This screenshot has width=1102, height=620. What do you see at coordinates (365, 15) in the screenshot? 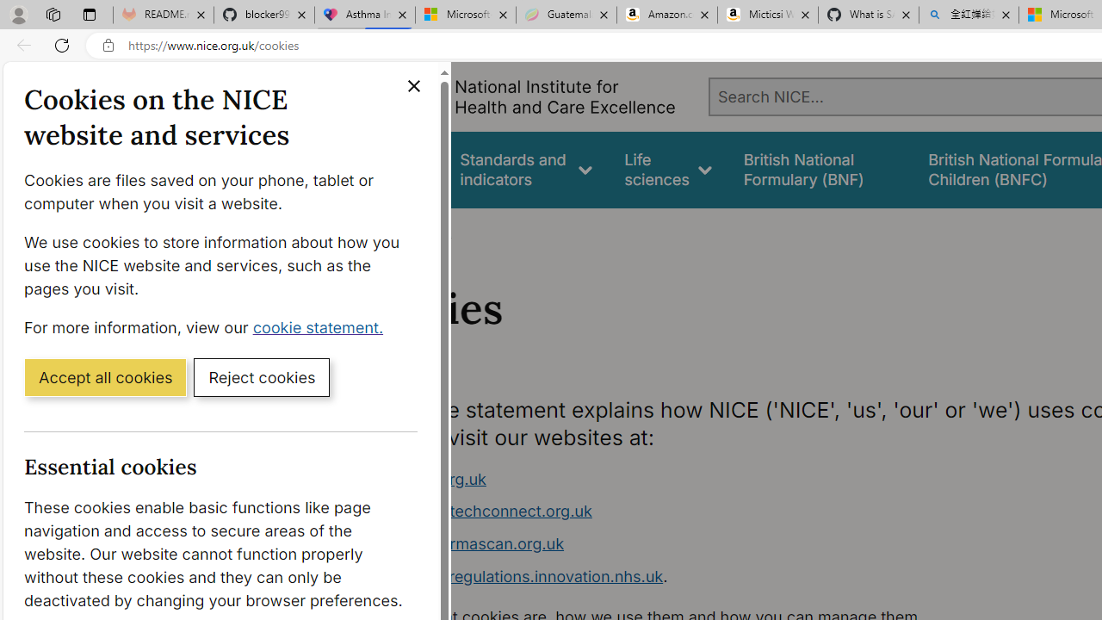
I see `Asthma Inhalers: Names and Types` at bounding box center [365, 15].